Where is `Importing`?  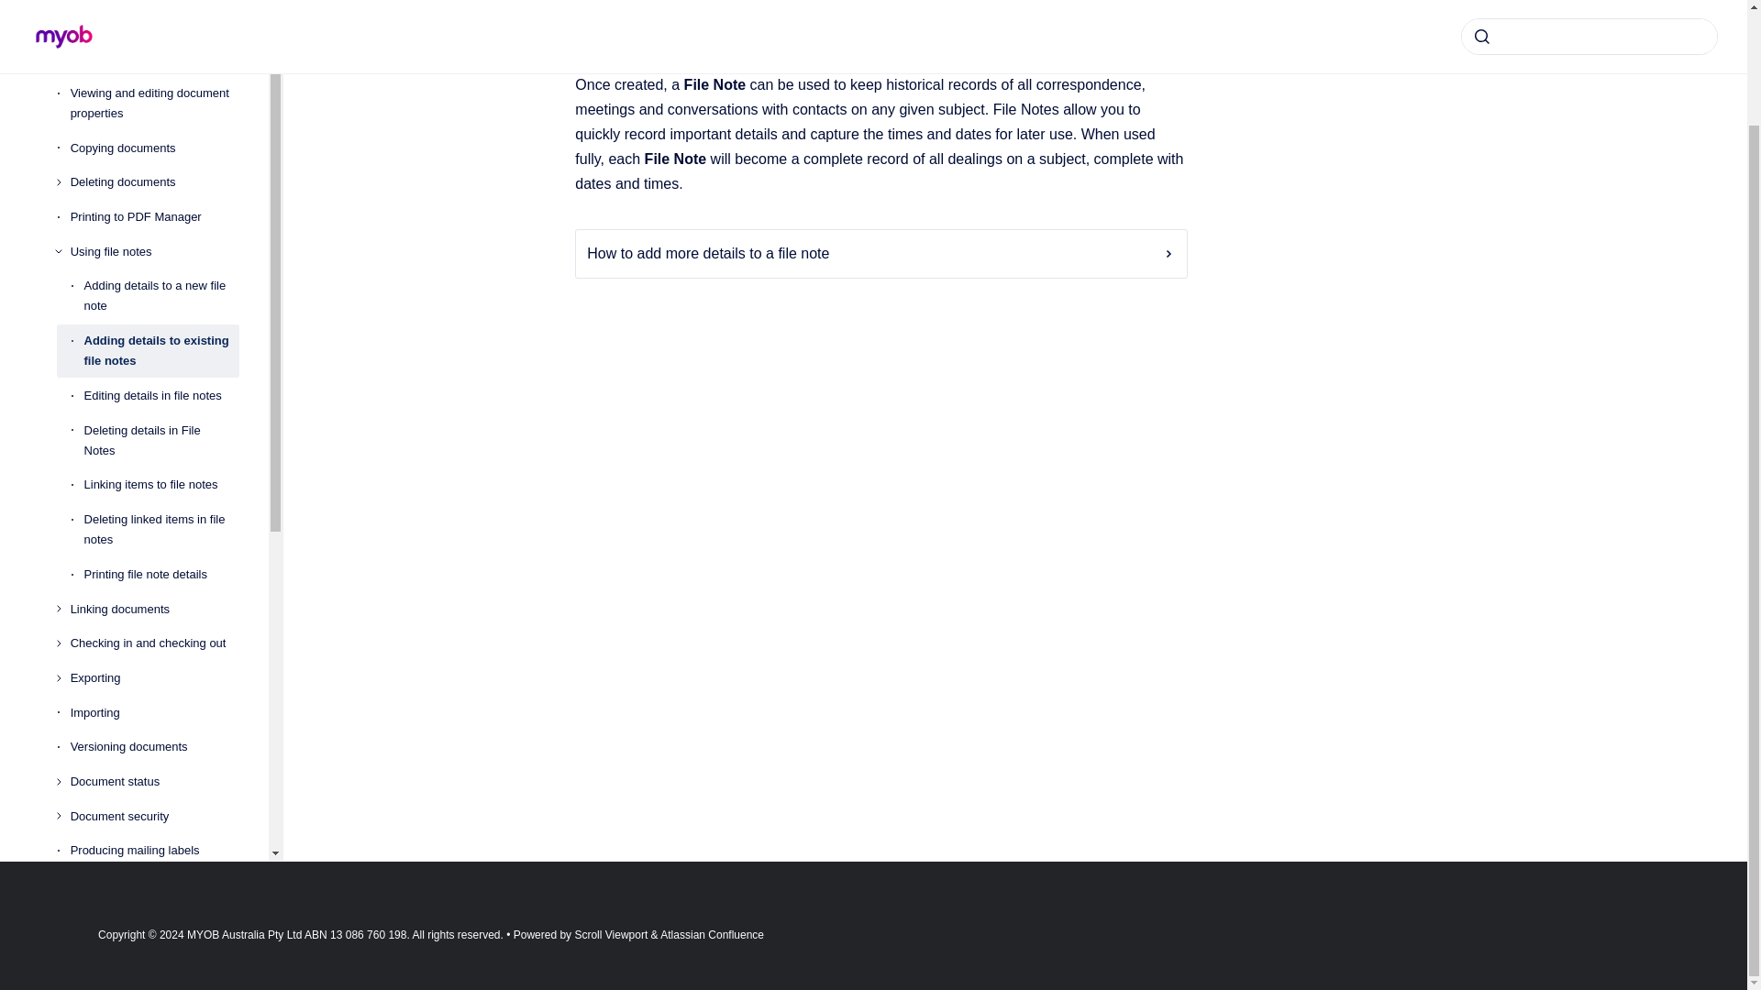 Importing is located at coordinates (154, 713).